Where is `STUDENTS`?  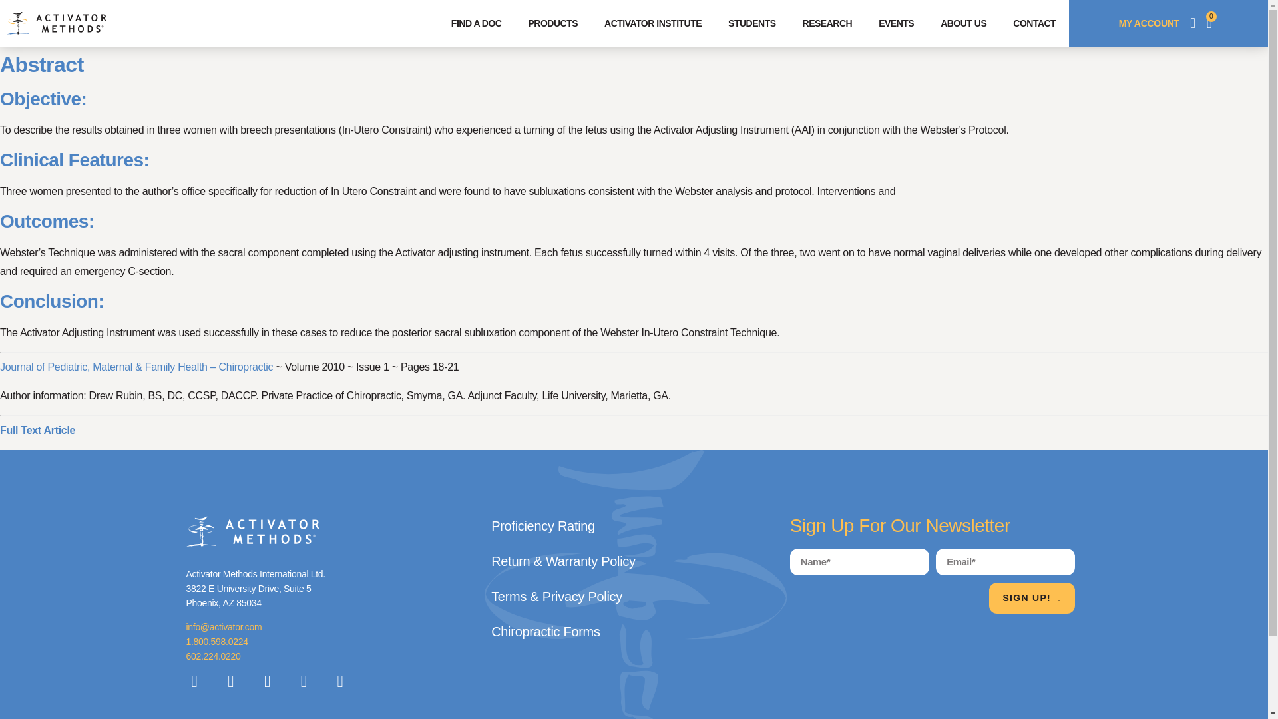
STUDENTS is located at coordinates (751, 23).